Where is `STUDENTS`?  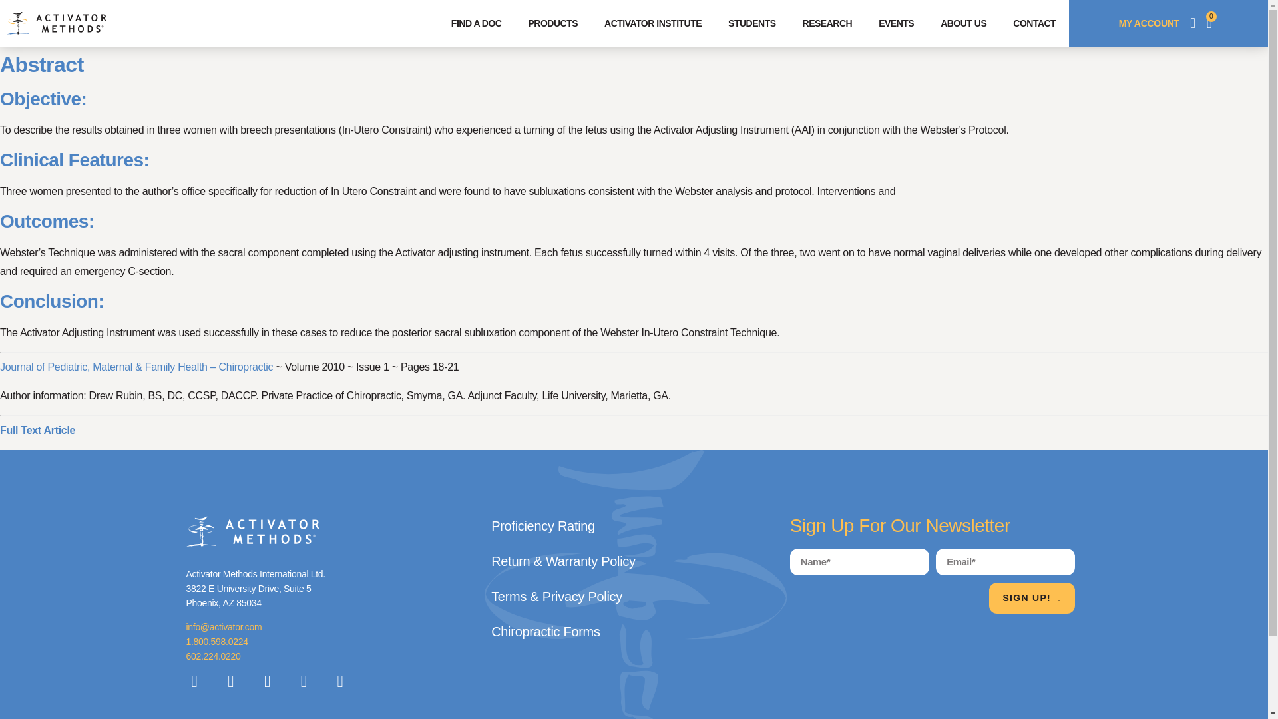
STUDENTS is located at coordinates (751, 23).